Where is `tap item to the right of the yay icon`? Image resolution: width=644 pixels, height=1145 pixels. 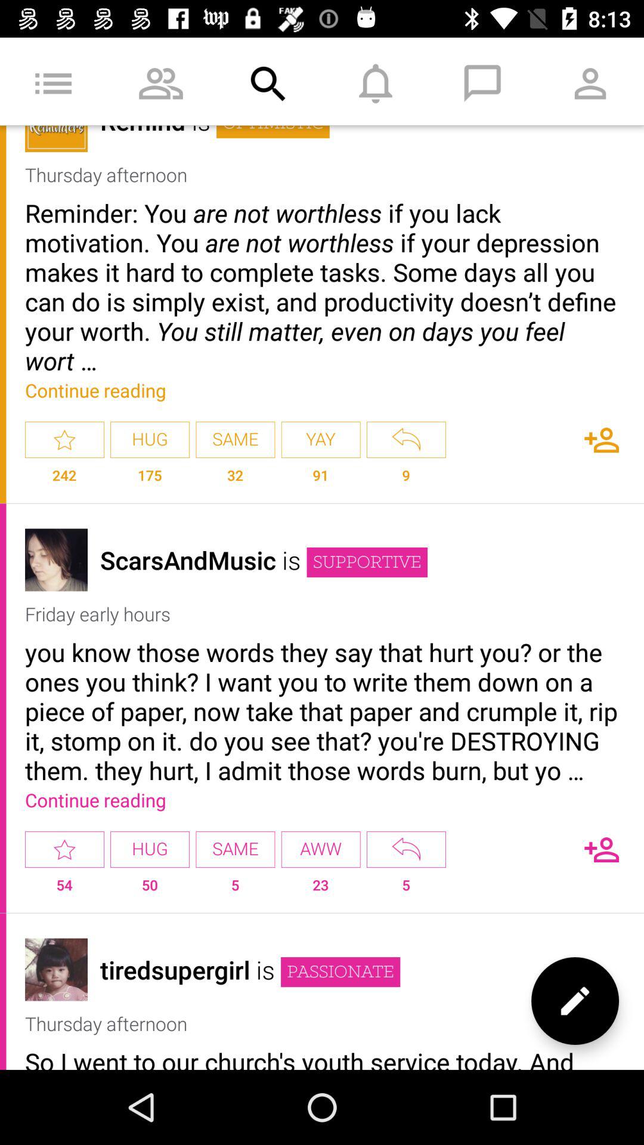 tap item to the right of the yay icon is located at coordinates (405, 481).